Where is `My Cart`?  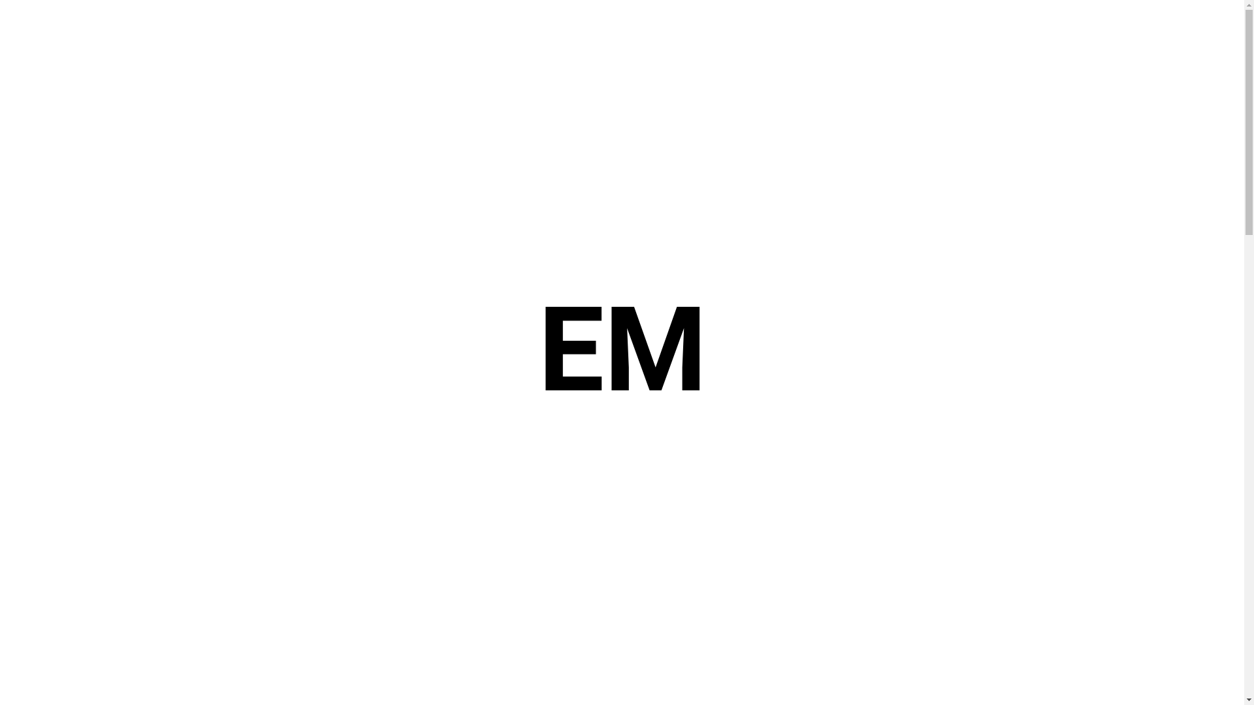 My Cart is located at coordinates (1163, 29).